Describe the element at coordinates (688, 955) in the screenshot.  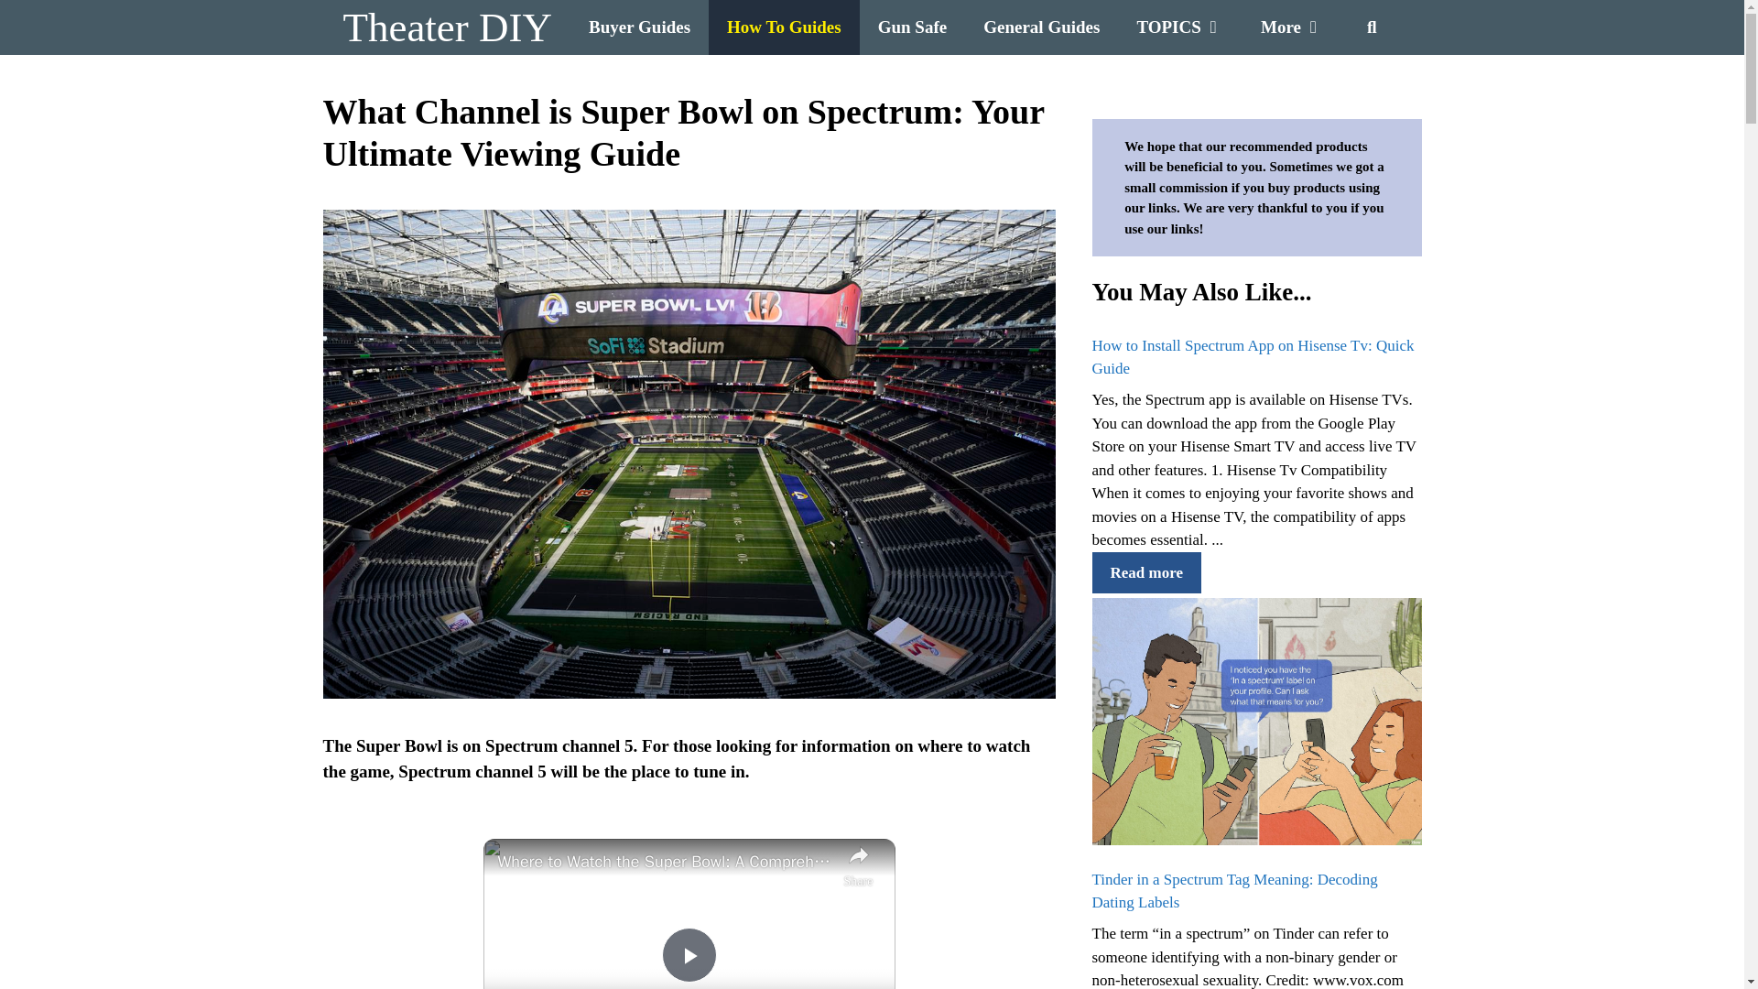
I see `Play Video` at that location.